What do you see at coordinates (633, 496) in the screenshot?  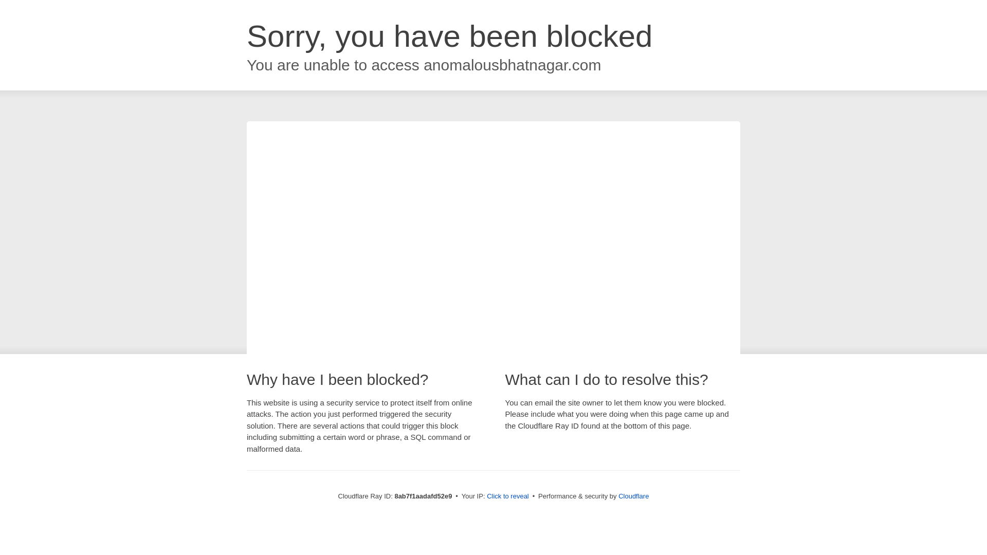 I see `Cloudflare` at bounding box center [633, 496].